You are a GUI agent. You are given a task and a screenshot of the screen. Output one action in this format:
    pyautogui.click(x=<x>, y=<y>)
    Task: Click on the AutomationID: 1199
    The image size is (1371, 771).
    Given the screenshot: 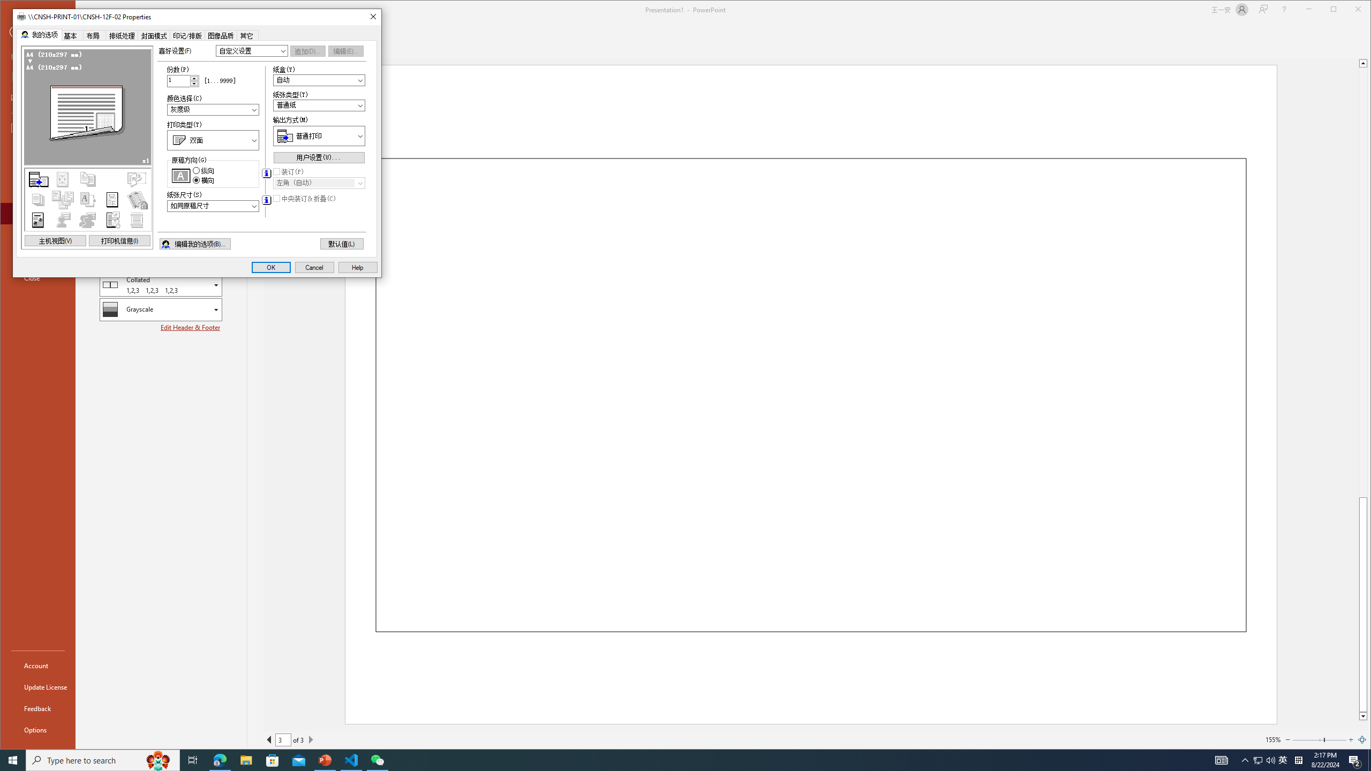 What is the action you would take?
    pyautogui.click(x=87, y=147)
    